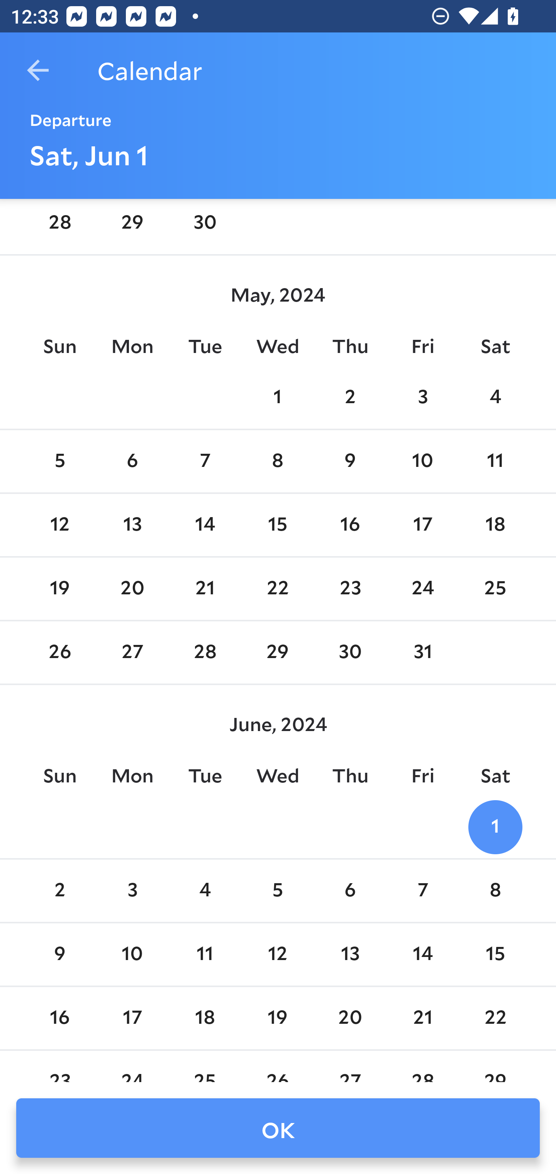 This screenshot has height=1174, width=556. Describe the element at coordinates (205, 524) in the screenshot. I see `14` at that location.